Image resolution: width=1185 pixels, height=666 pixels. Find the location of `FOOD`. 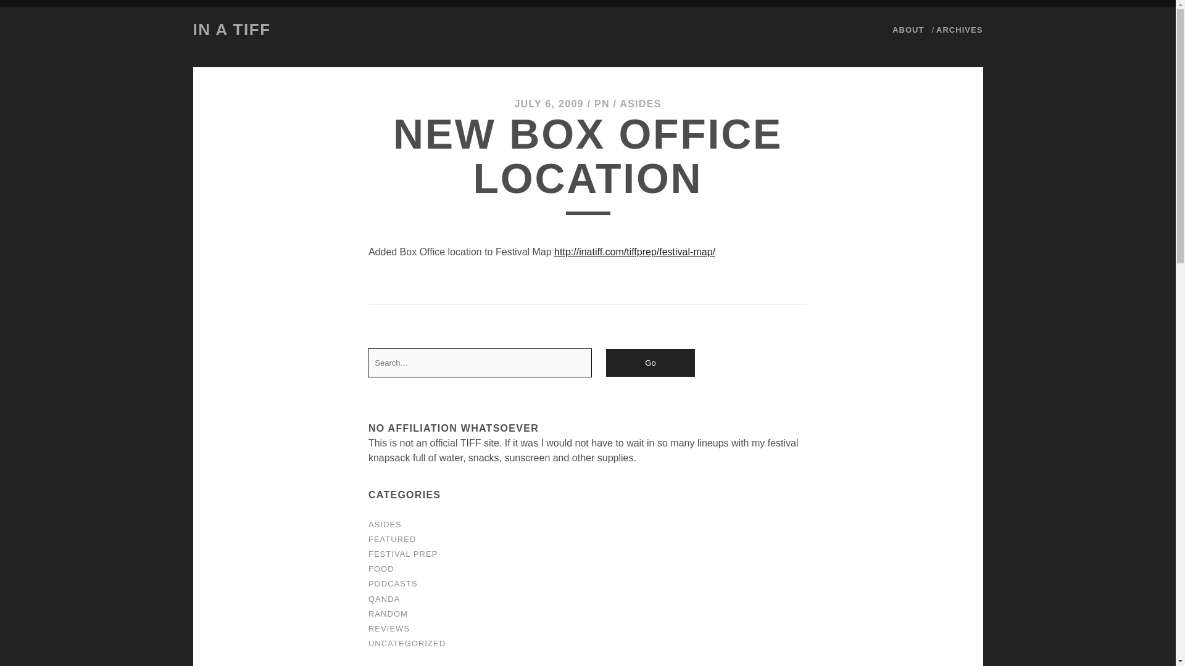

FOOD is located at coordinates (381, 569).